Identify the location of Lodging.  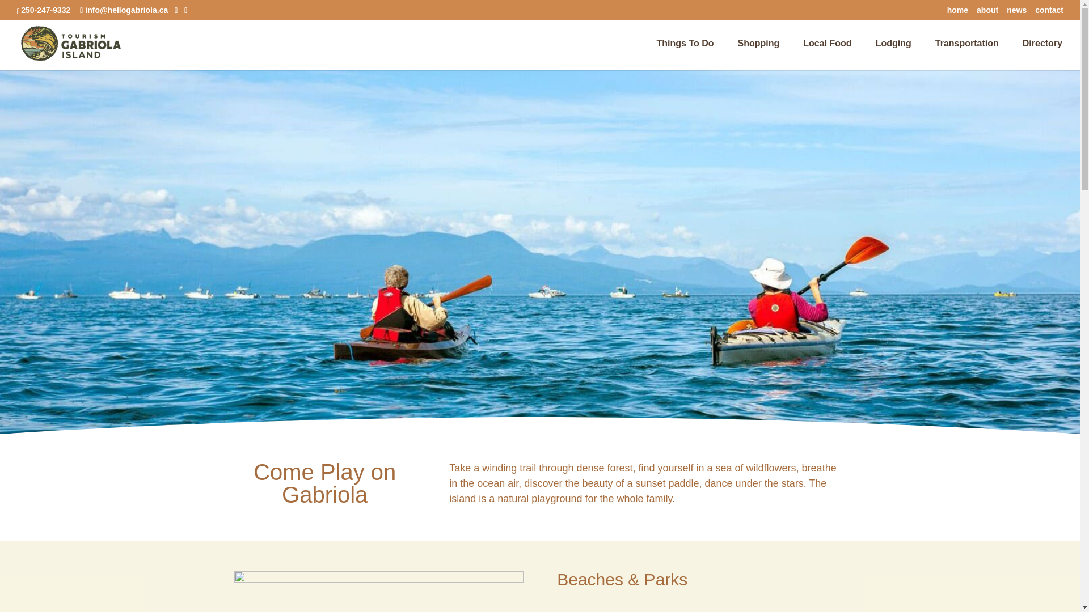
(898, 55).